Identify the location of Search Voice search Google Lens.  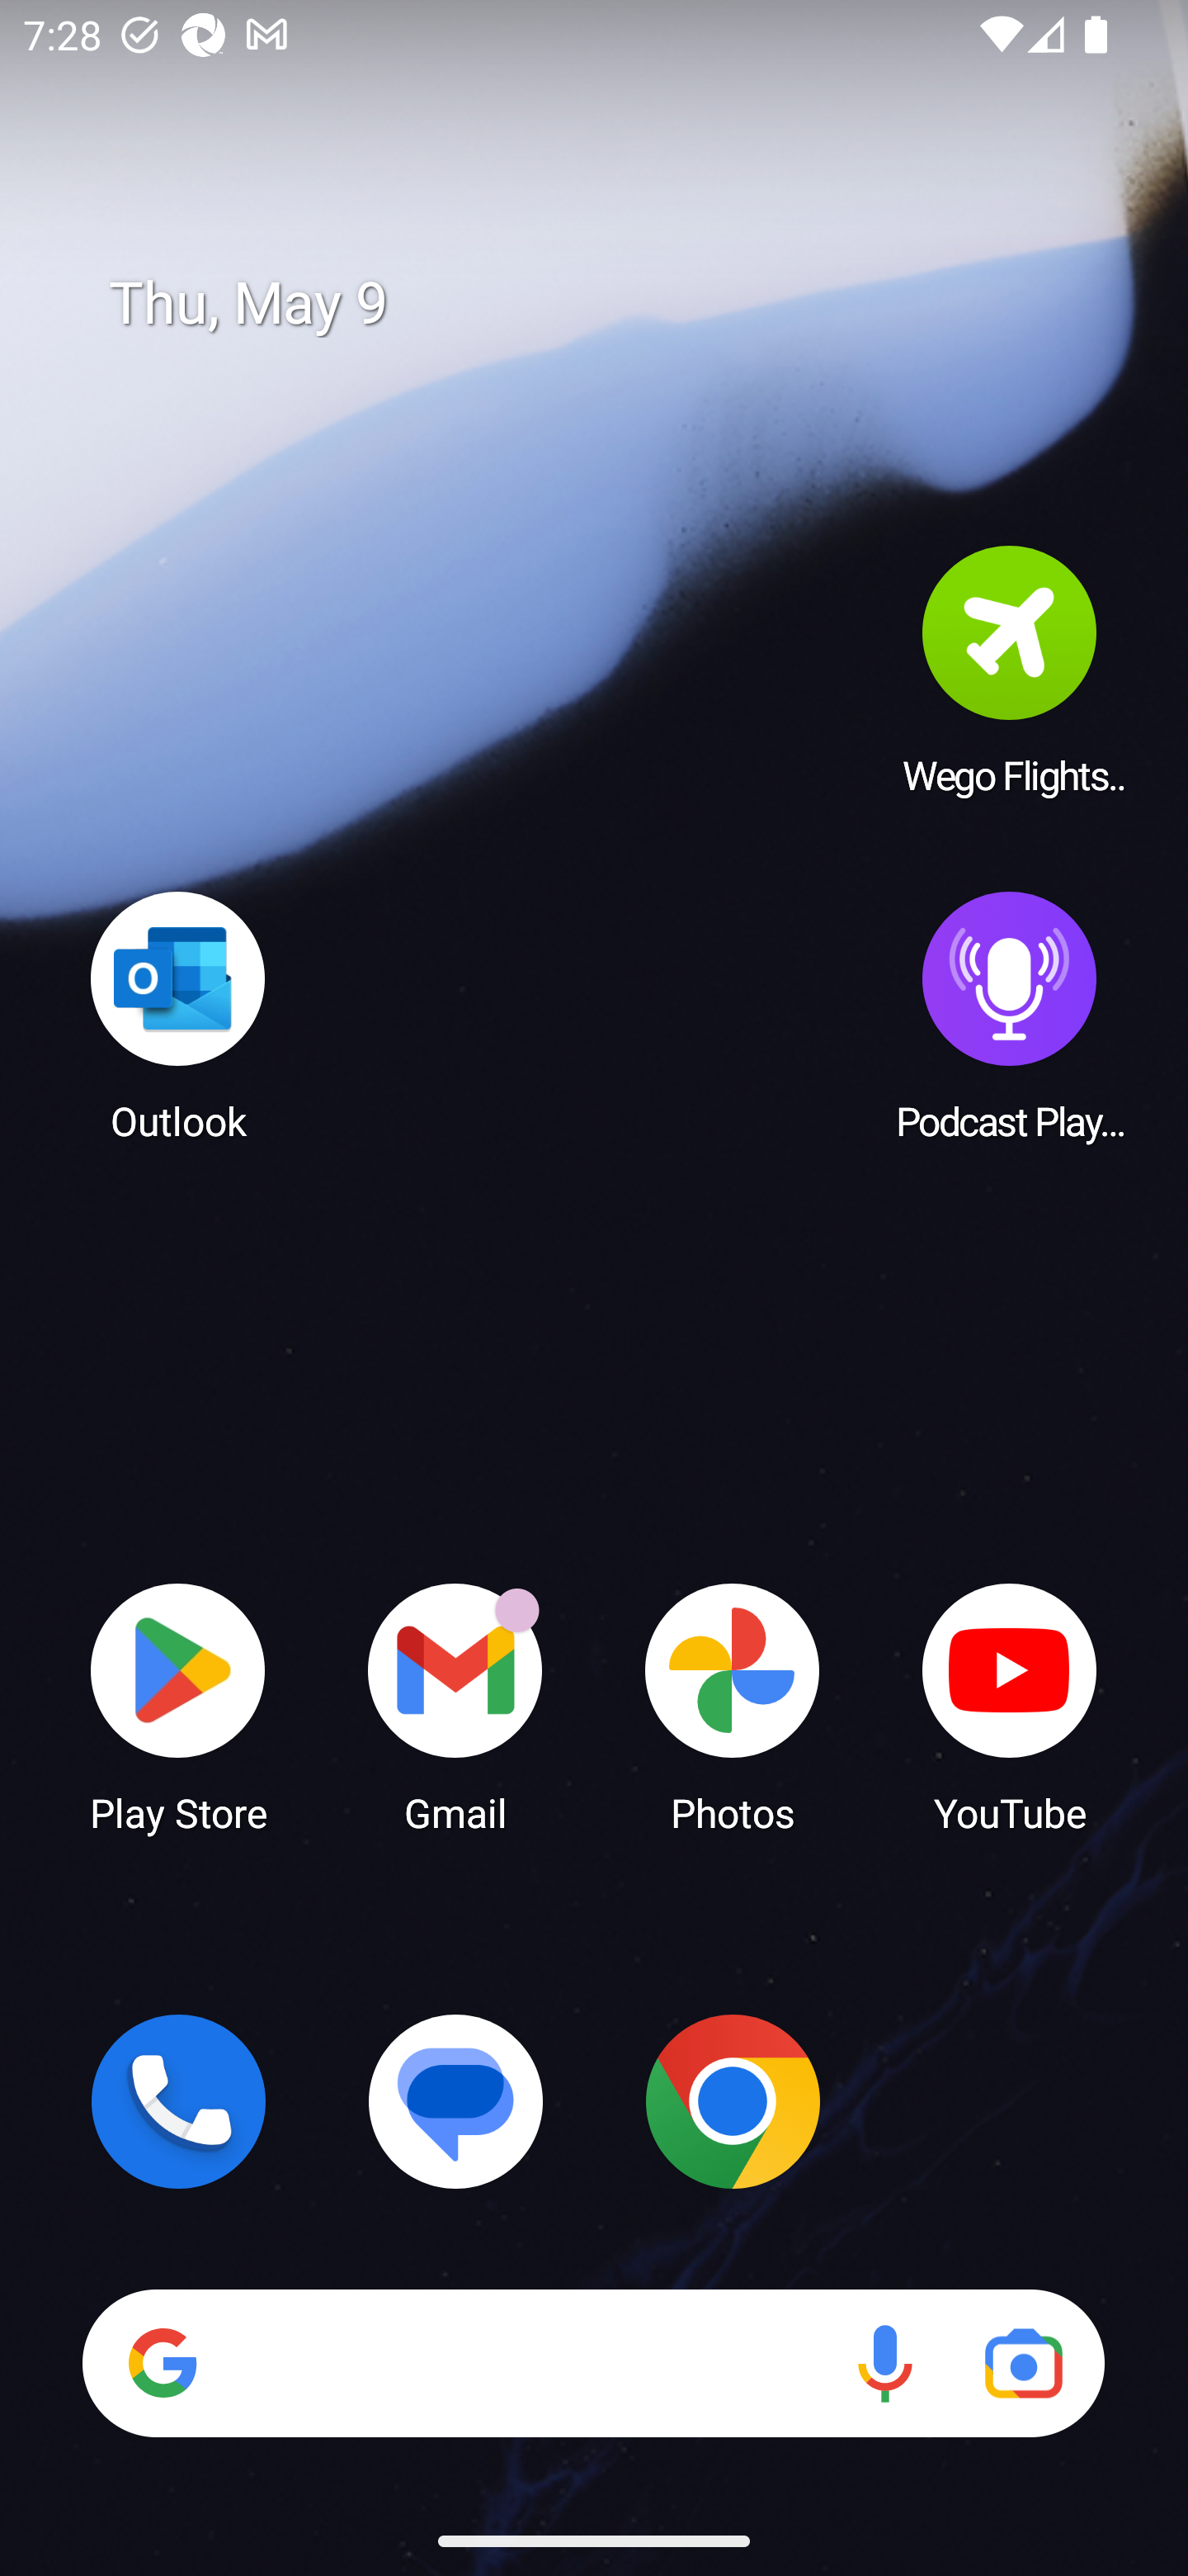
(593, 2363).